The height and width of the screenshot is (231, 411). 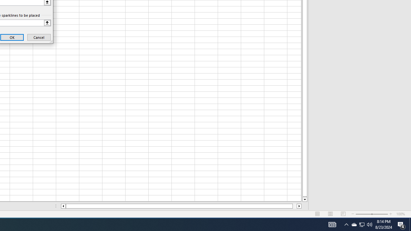 What do you see at coordinates (346, 225) in the screenshot?
I see `Notification Chevron` at bounding box center [346, 225].